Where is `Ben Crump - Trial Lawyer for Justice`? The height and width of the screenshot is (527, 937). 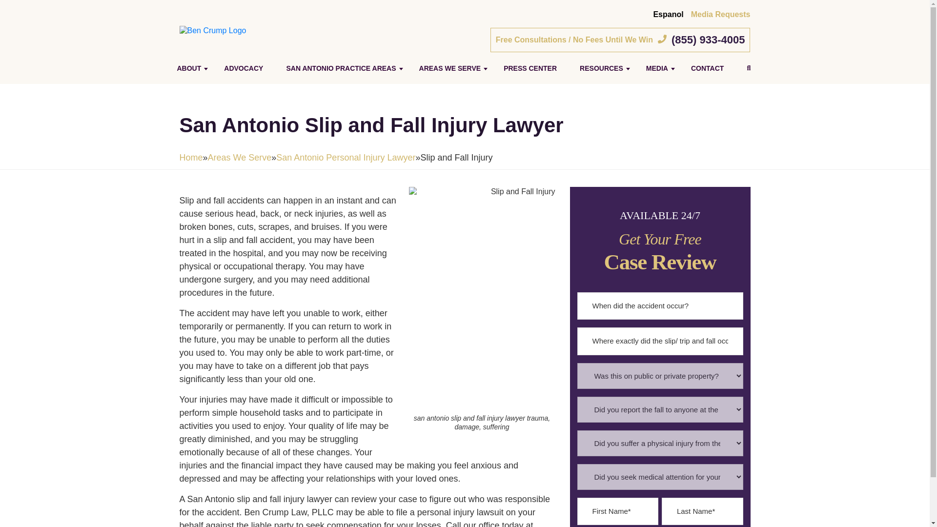
Ben Crump - Trial Lawyer for Justice is located at coordinates (213, 30).